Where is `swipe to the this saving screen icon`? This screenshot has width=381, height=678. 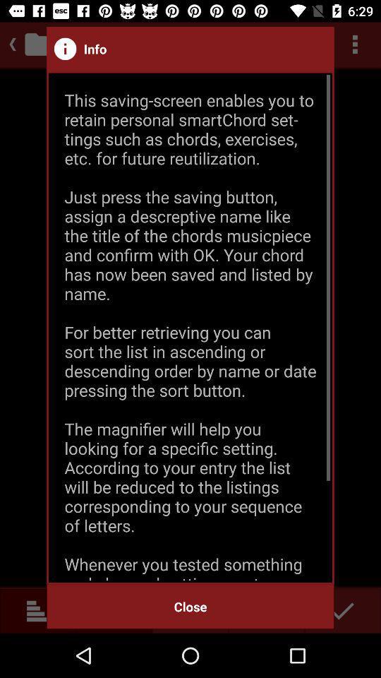 swipe to the this saving screen icon is located at coordinates (190, 328).